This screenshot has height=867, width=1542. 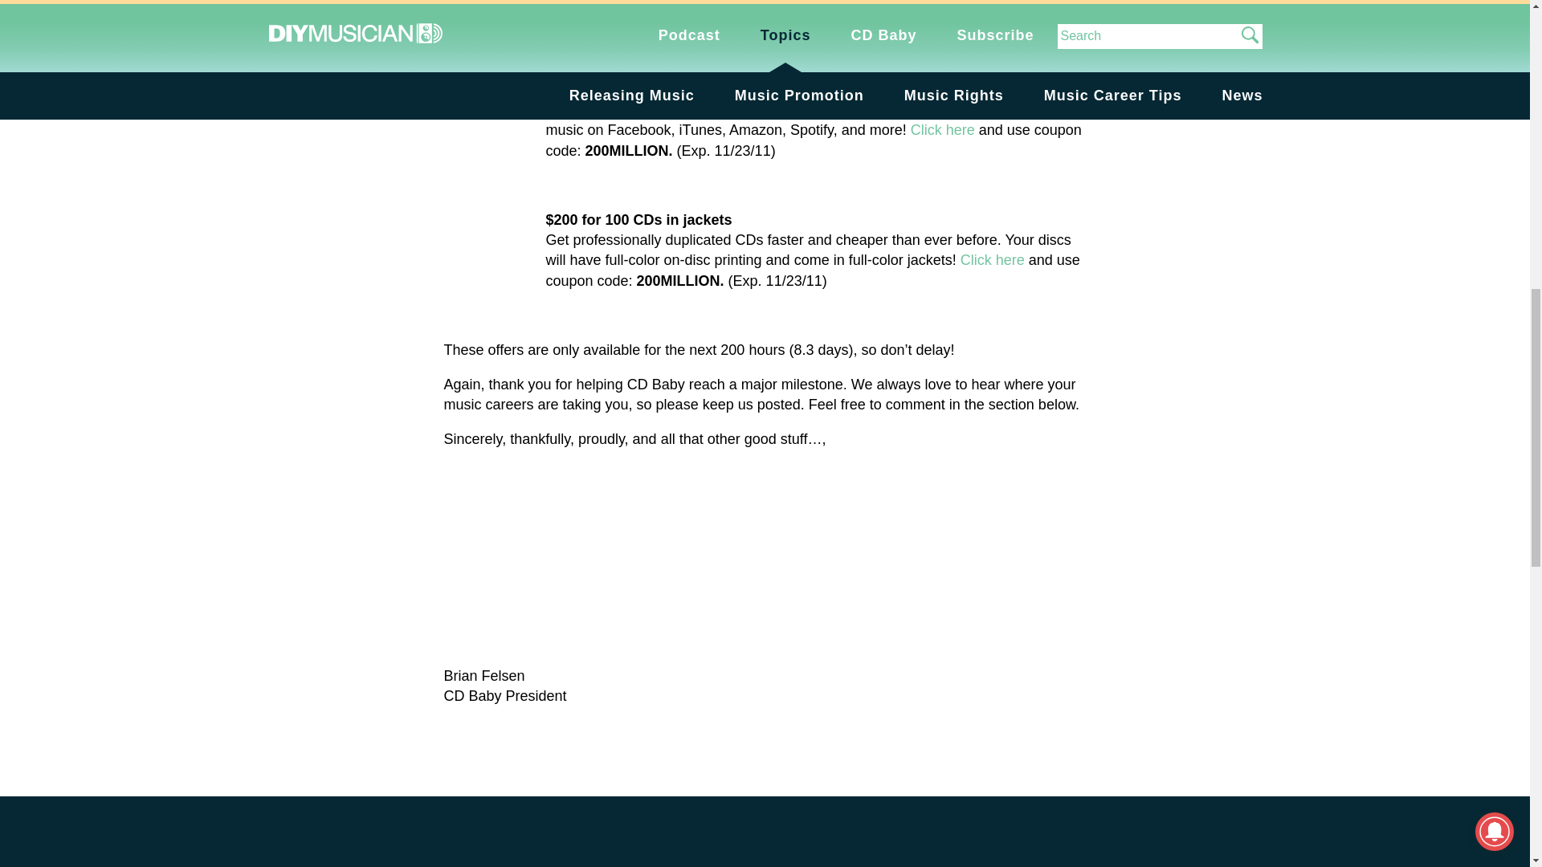 I want to click on Click here, so click(x=655, y=3).